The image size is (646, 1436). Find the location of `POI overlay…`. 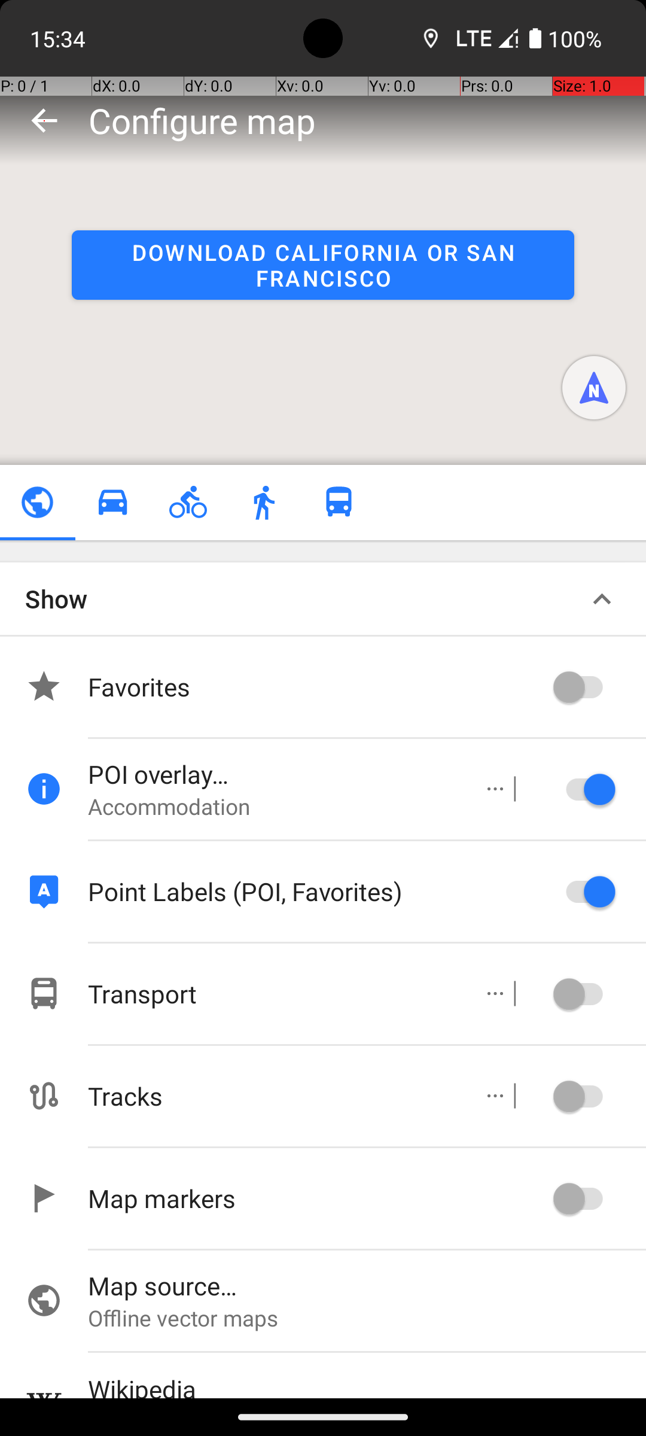

POI overlay… is located at coordinates (273, 774).